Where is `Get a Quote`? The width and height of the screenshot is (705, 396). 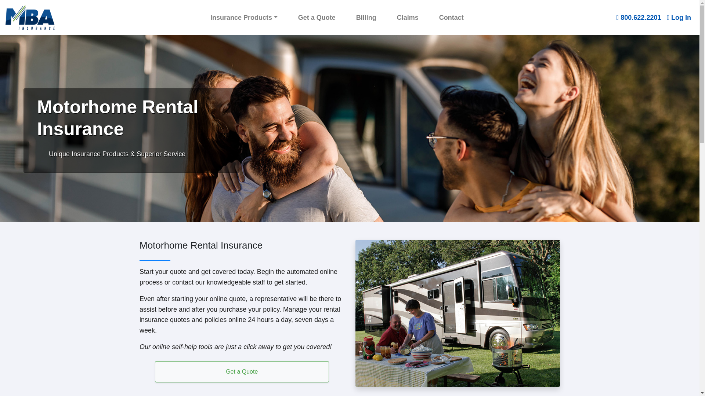 Get a Quote is located at coordinates (317, 18).